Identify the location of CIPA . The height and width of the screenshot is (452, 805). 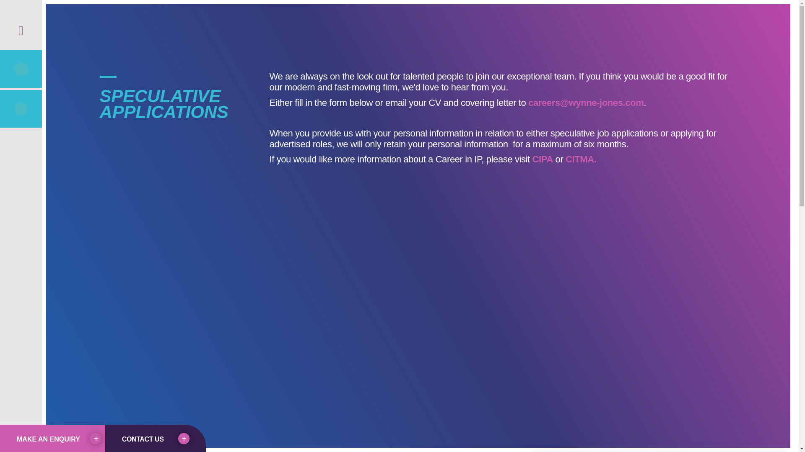
(543, 159).